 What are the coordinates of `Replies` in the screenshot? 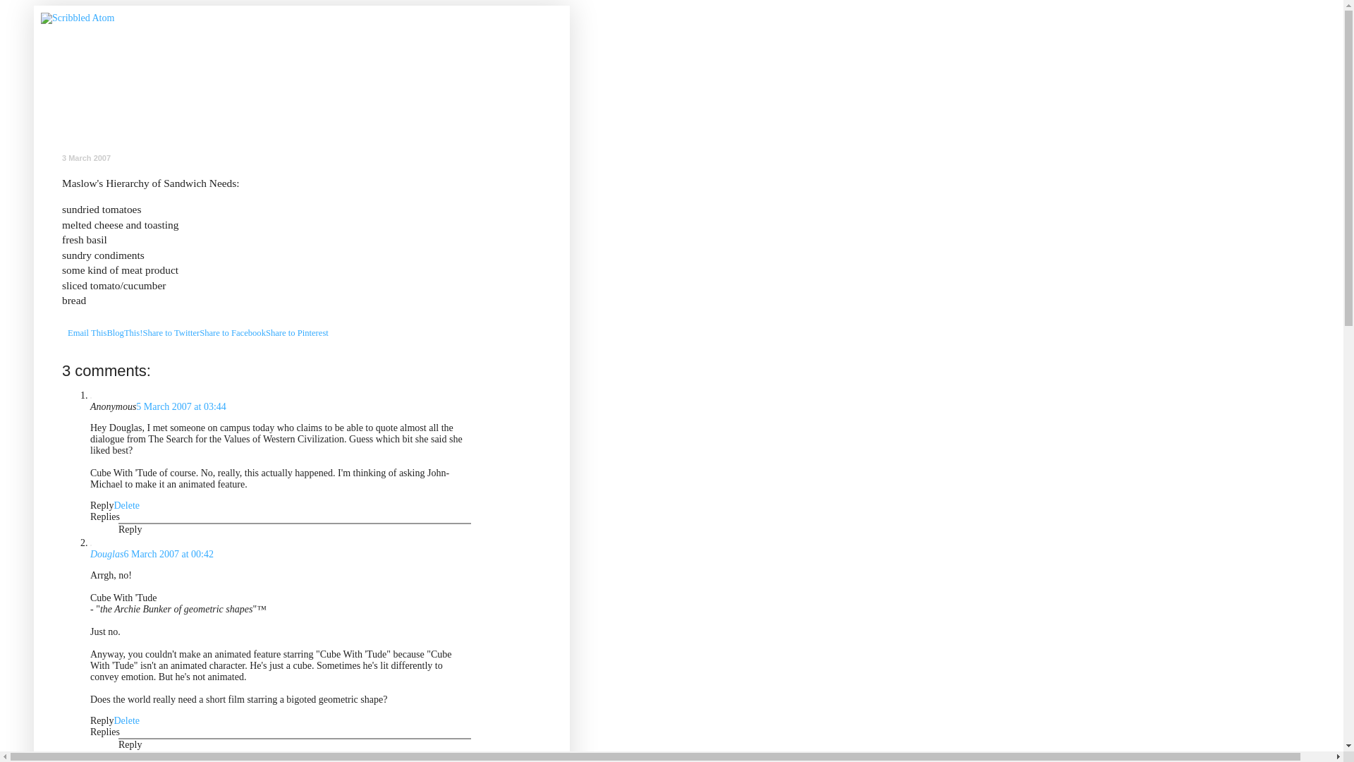 It's located at (105, 732).